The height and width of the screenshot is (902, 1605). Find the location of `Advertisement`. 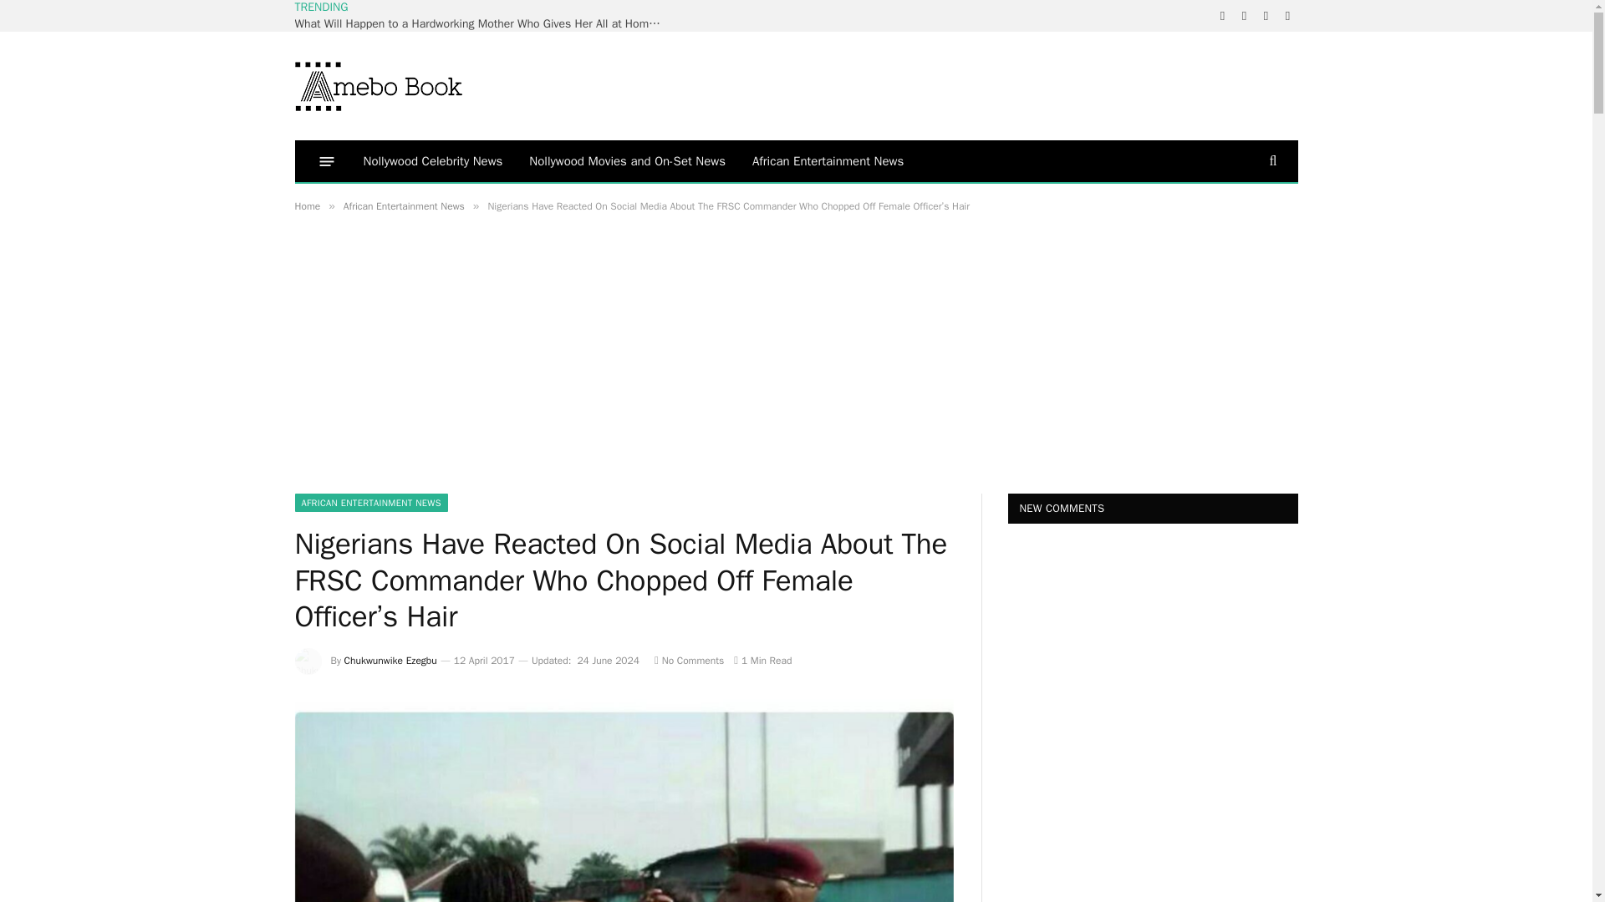

Advertisement is located at coordinates (994, 84).